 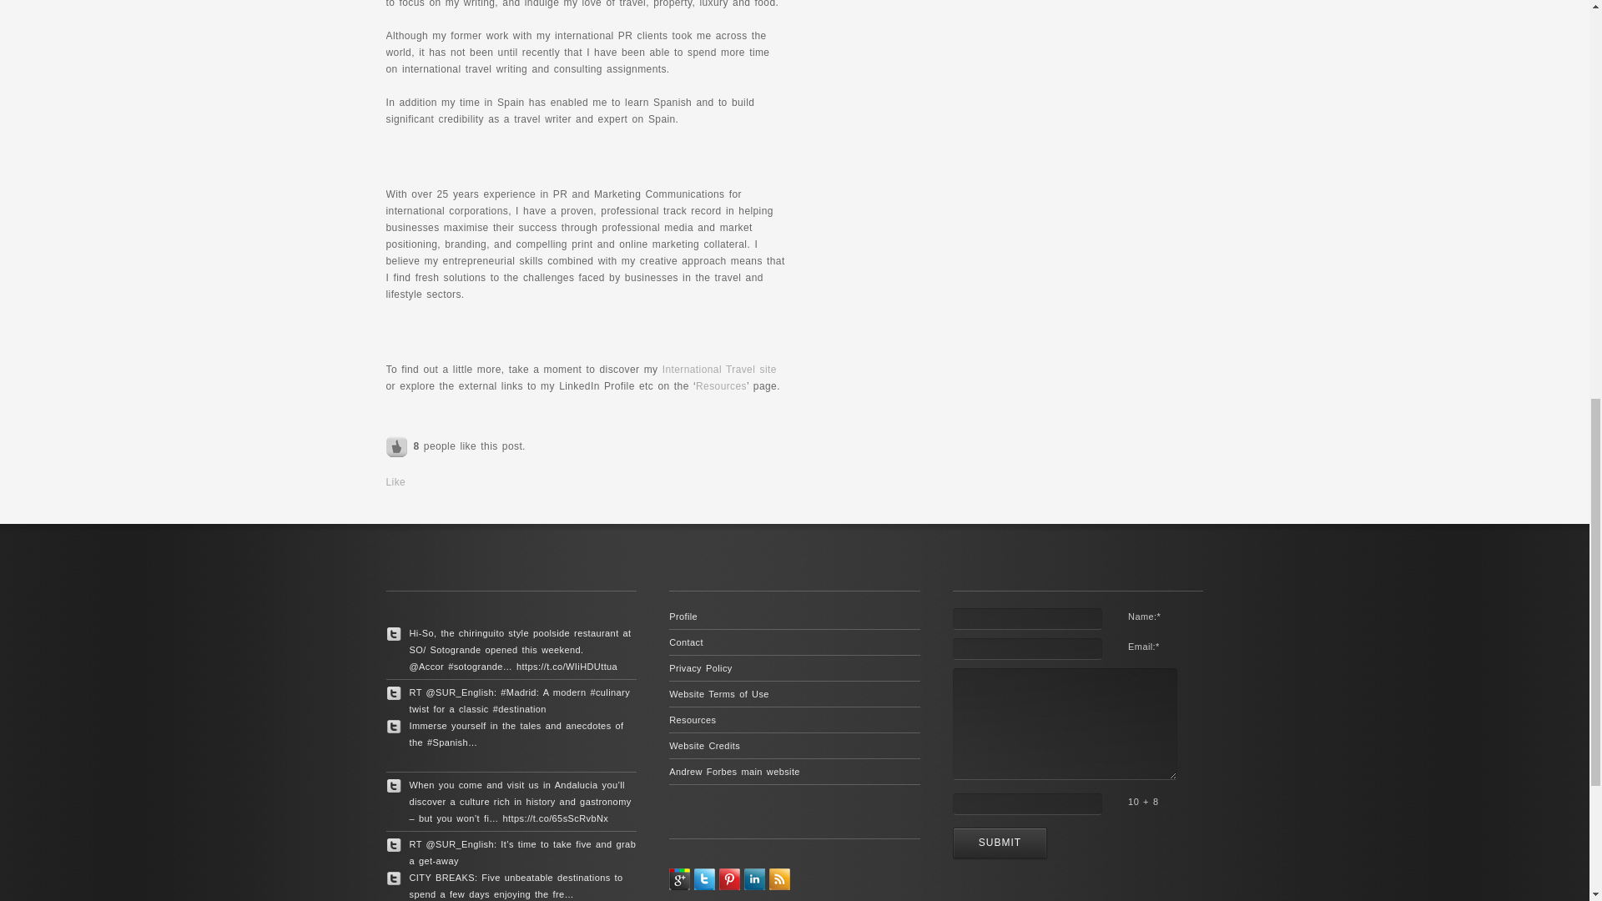 I want to click on Privacy Policy, so click(x=701, y=667).